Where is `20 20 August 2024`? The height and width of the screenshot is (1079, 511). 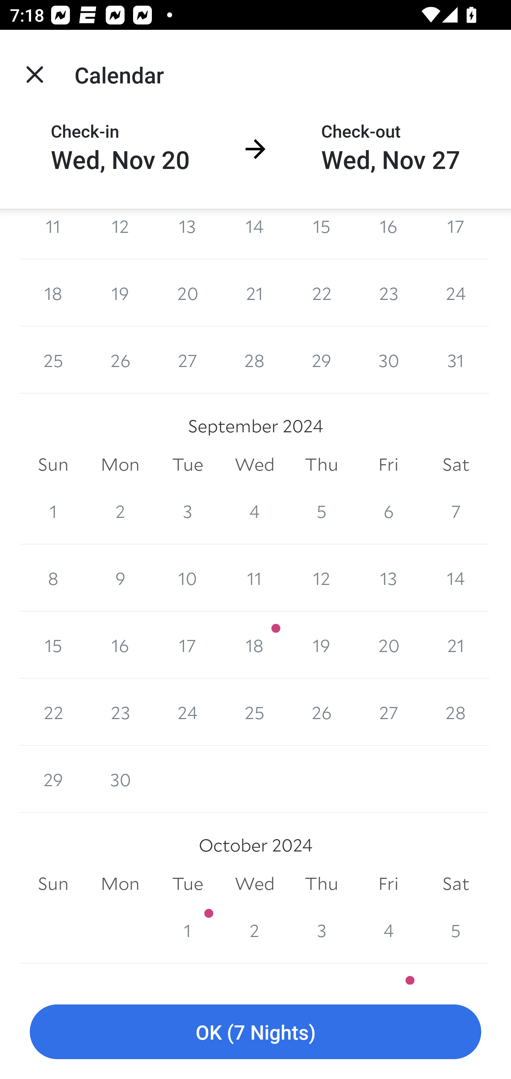 20 20 August 2024 is located at coordinates (187, 293).